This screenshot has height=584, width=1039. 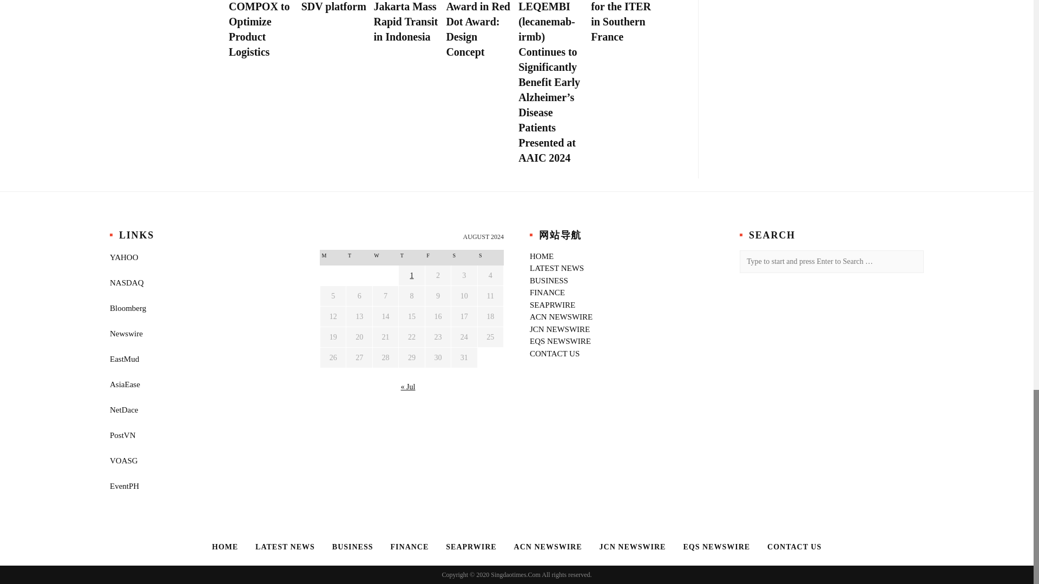 What do you see at coordinates (490, 257) in the screenshot?
I see `Sunday` at bounding box center [490, 257].